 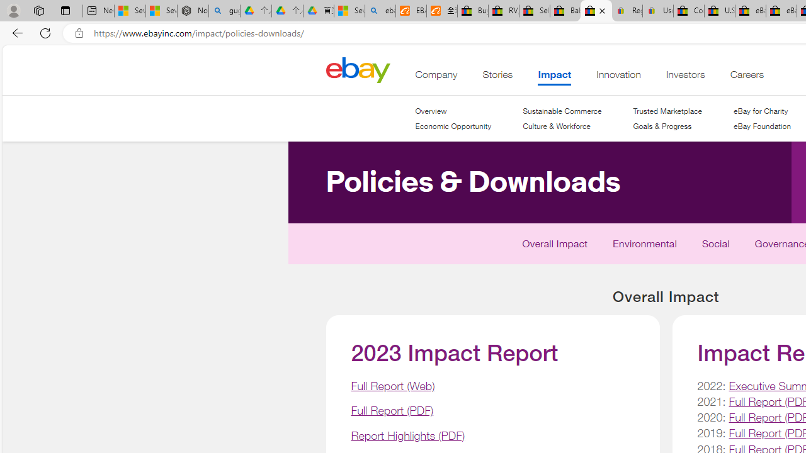 What do you see at coordinates (431, 111) in the screenshot?
I see `Overview` at bounding box center [431, 111].